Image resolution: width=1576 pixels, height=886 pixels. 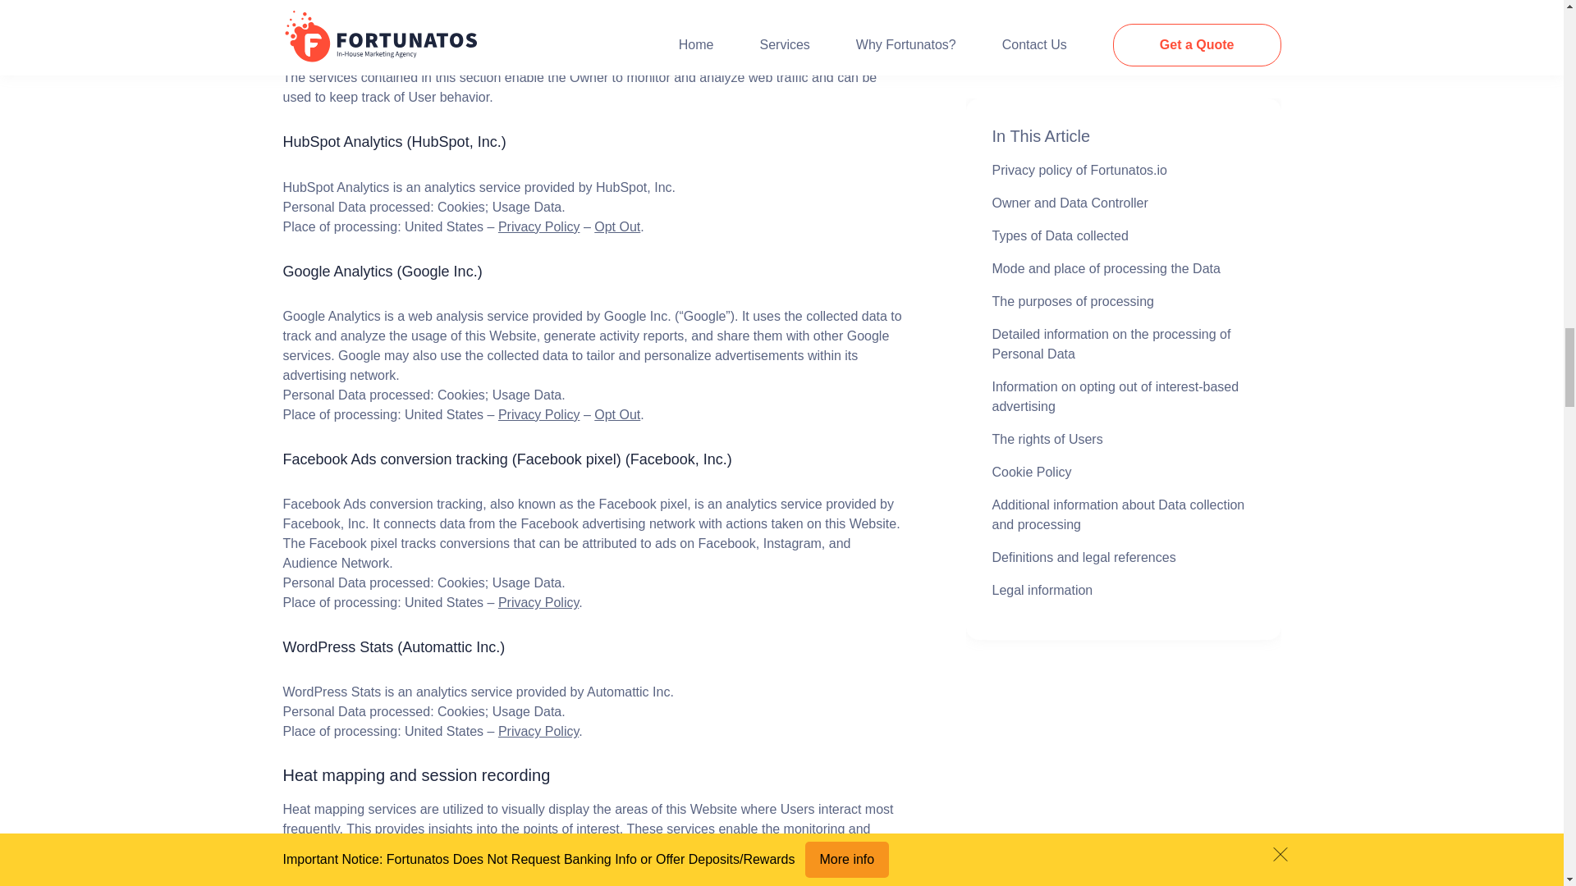 I want to click on Privacy Policy, so click(x=538, y=731).